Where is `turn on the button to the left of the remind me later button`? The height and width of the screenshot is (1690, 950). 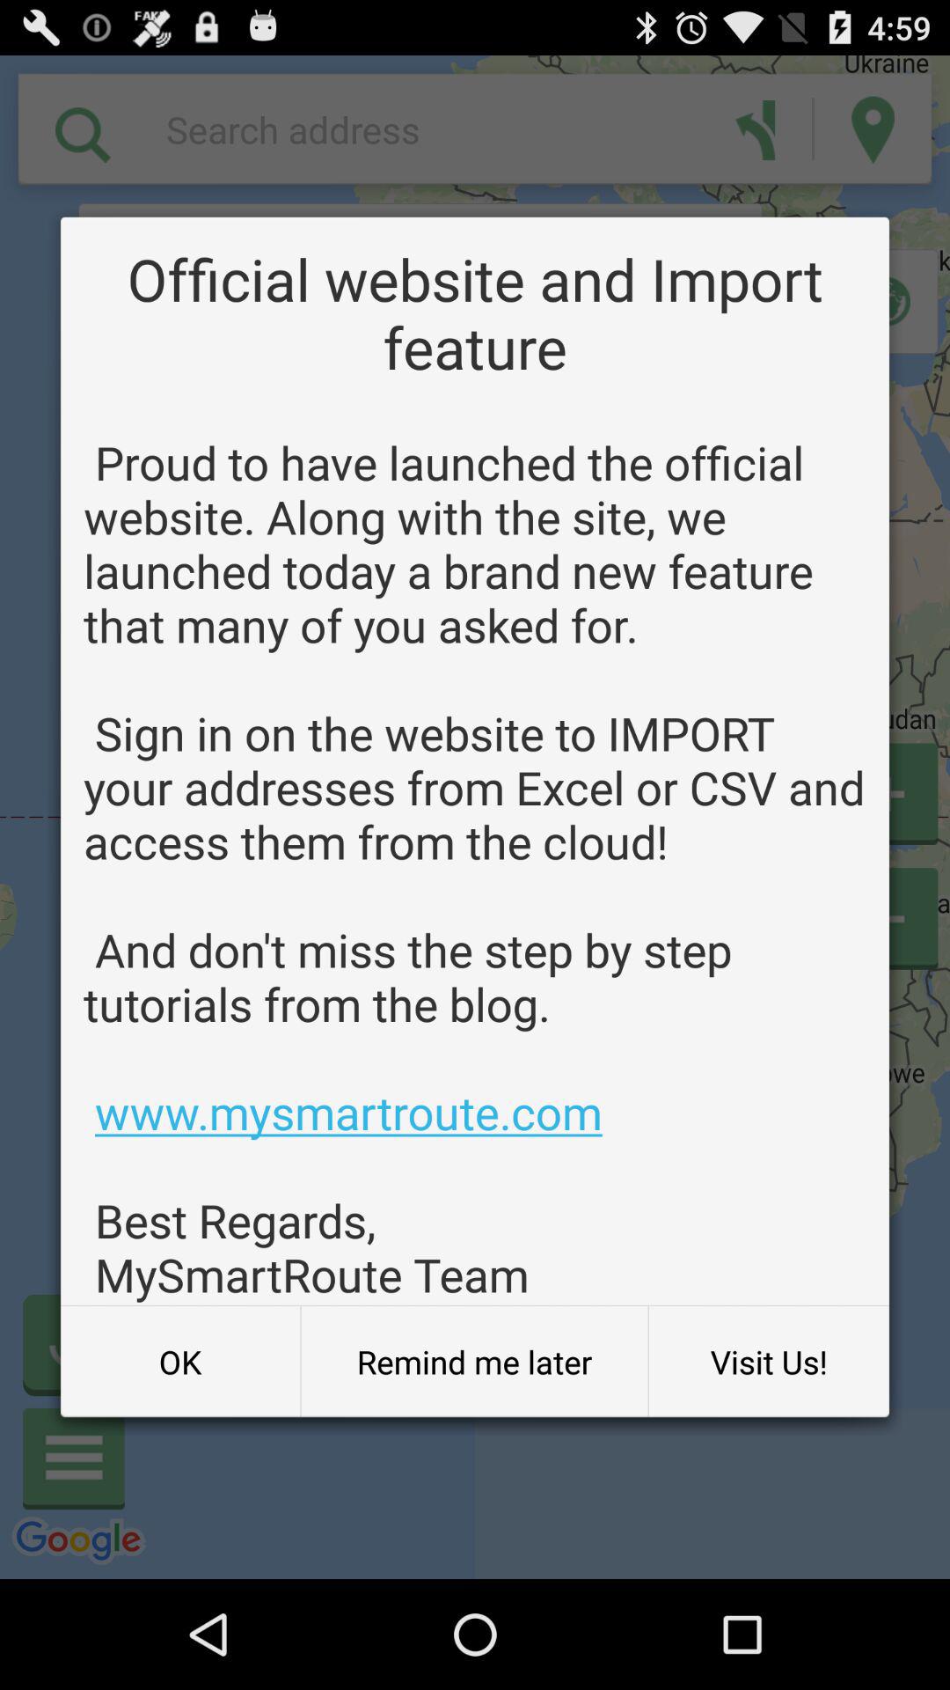 turn on the button to the left of the remind me later button is located at coordinates (180, 1362).